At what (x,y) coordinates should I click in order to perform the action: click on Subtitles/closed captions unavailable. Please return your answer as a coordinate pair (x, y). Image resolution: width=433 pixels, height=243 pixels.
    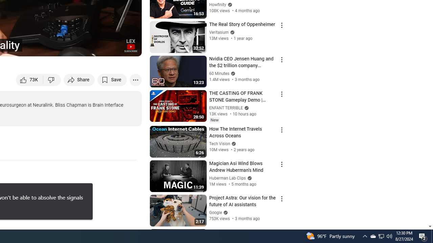
    Looking at the image, I should click on (64, 48).